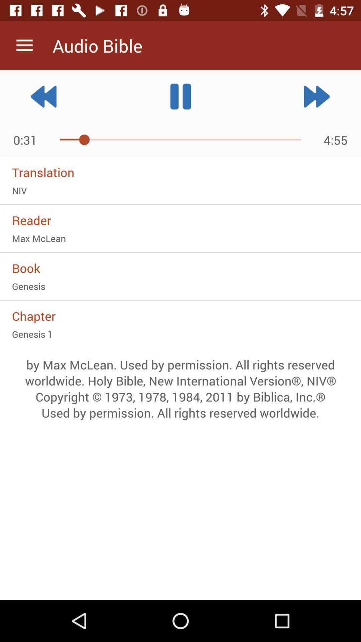 This screenshot has width=361, height=642. I want to click on turn off item above the 4:55 icon, so click(317, 96).